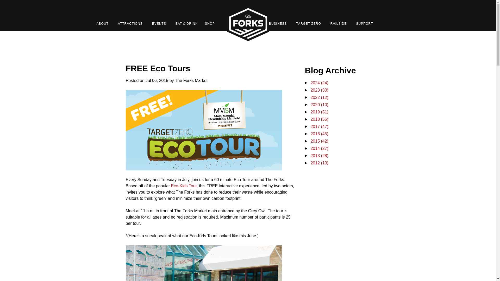 The image size is (500, 281). Describe the element at coordinates (373, 8) in the screenshot. I see `Instagram` at that location.